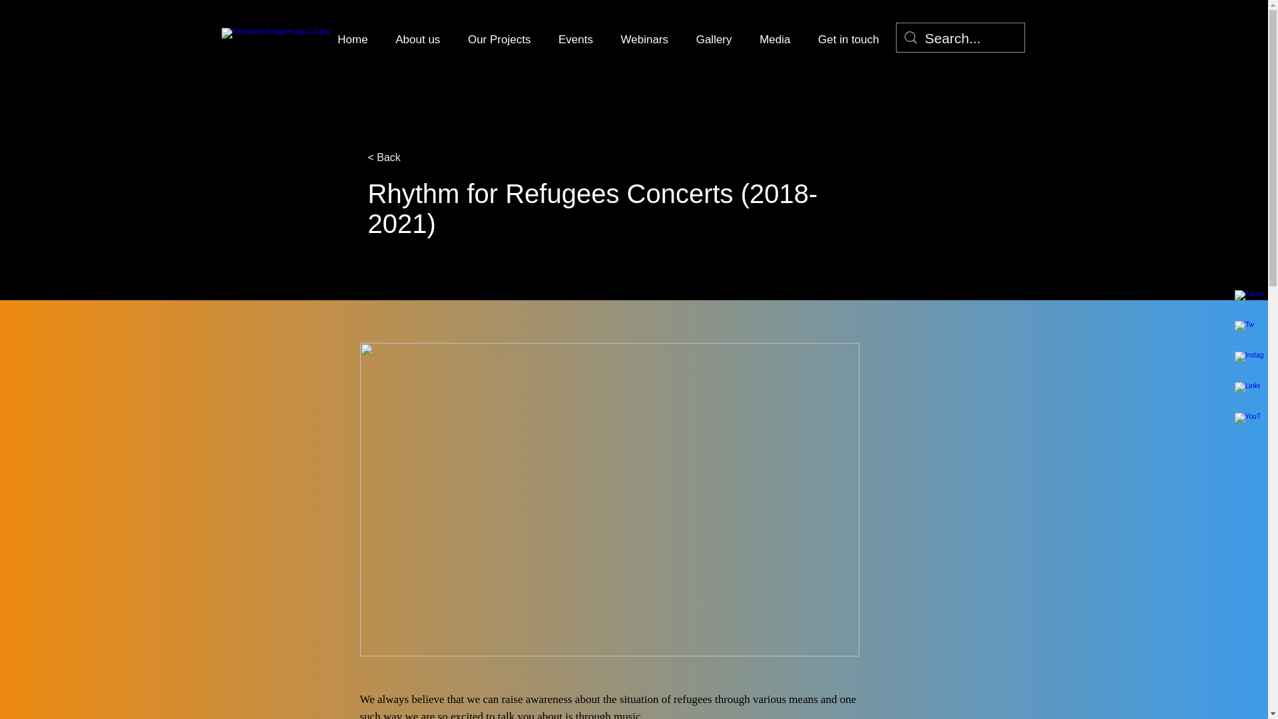 The image size is (1278, 719). Describe the element at coordinates (714, 40) in the screenshot. I see `Gallery` at that location.